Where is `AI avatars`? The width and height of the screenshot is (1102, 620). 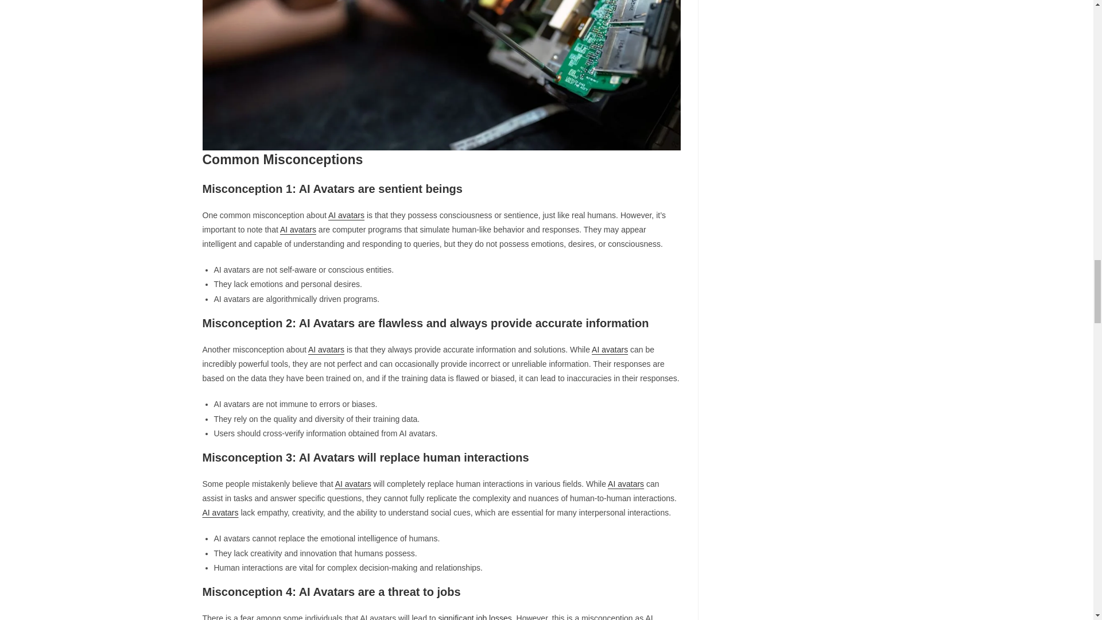 AI avatars is located at coordinates (326, 349).